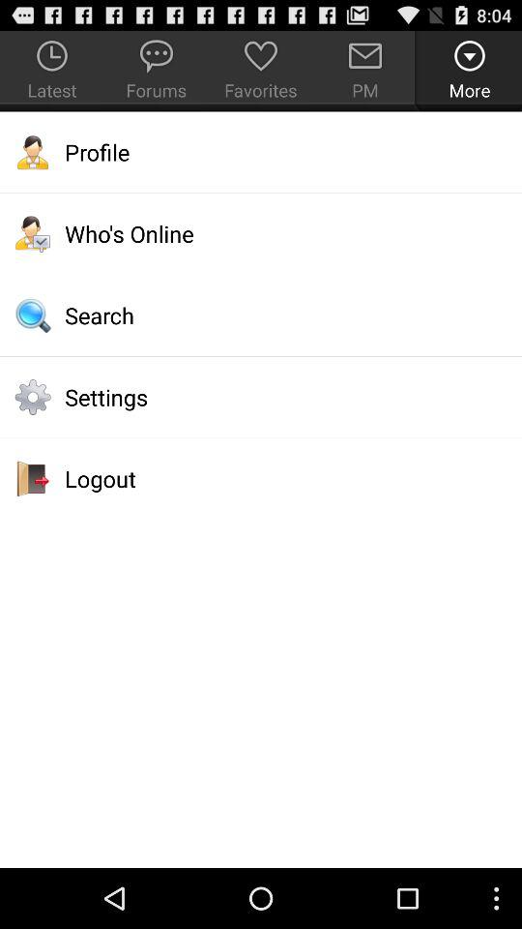 The image size is (522, 929). I want to click on flip until the   who's online icon, so click(261, 233).